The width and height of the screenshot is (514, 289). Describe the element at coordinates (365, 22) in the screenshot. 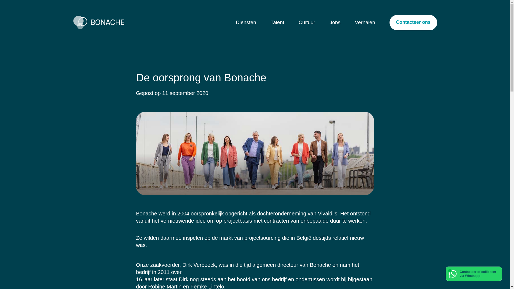

I see `Verhalen` at that location.